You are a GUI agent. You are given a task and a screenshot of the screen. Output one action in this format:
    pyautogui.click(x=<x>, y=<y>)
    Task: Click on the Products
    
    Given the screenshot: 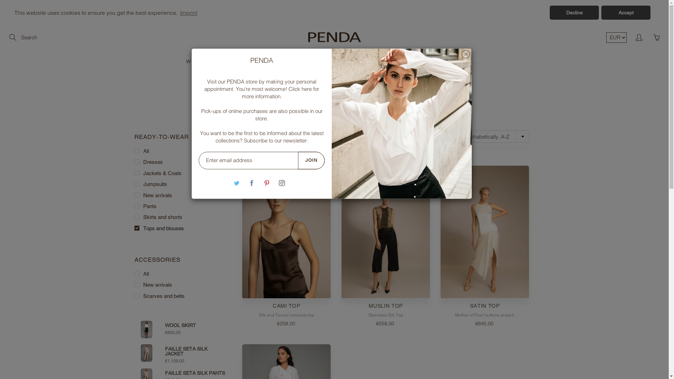 What is the action you would take?
    pyautogui.click(x=323, y=105)
    